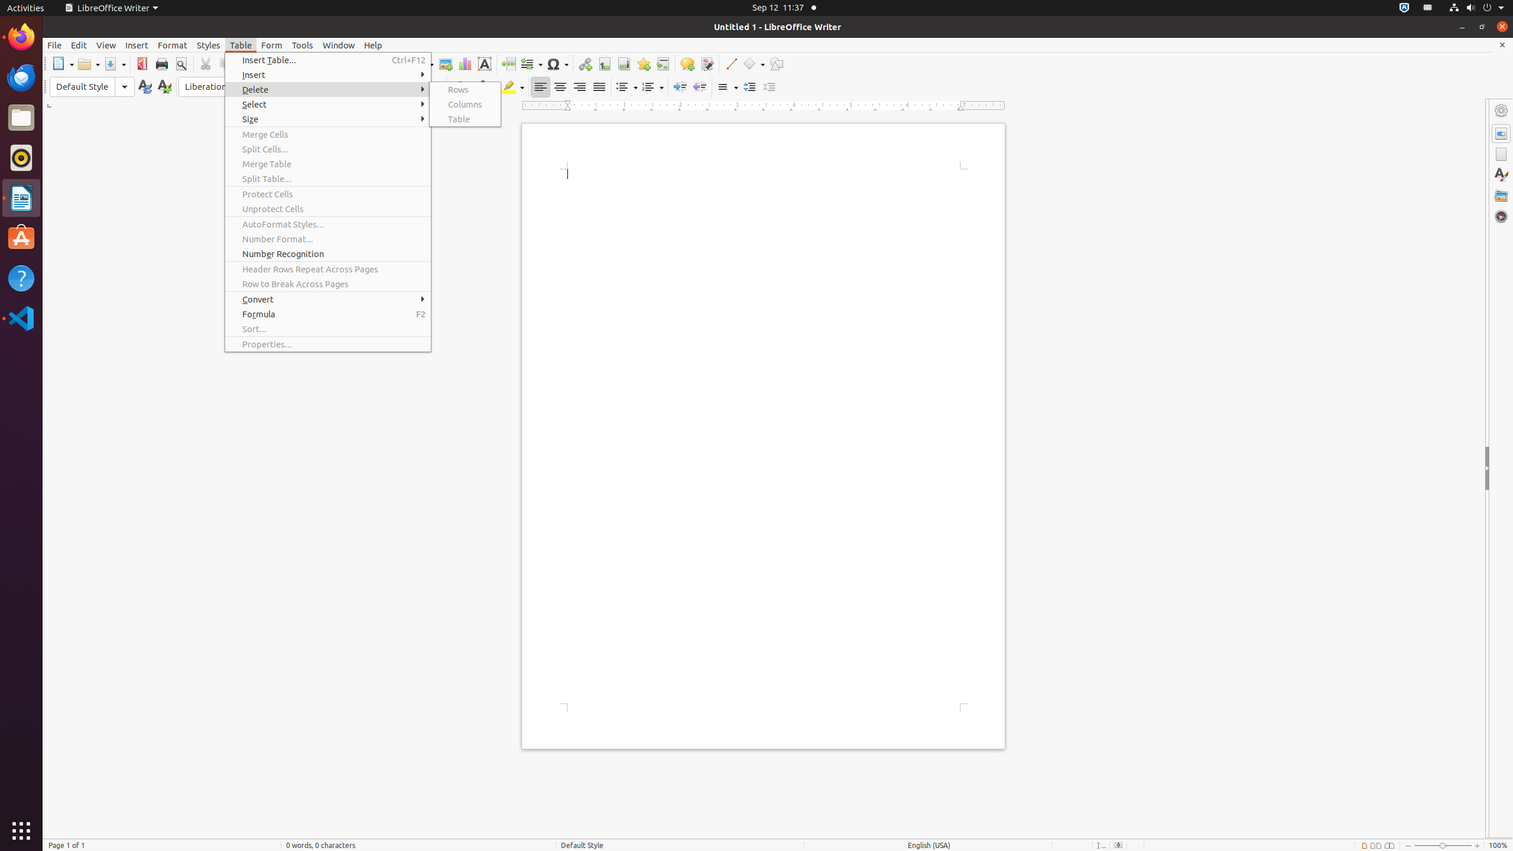 The width and height of the screenshot is (1513, 851). Describe the element at coordinates (106, 45) in the screenshot. I see `View` at that location.